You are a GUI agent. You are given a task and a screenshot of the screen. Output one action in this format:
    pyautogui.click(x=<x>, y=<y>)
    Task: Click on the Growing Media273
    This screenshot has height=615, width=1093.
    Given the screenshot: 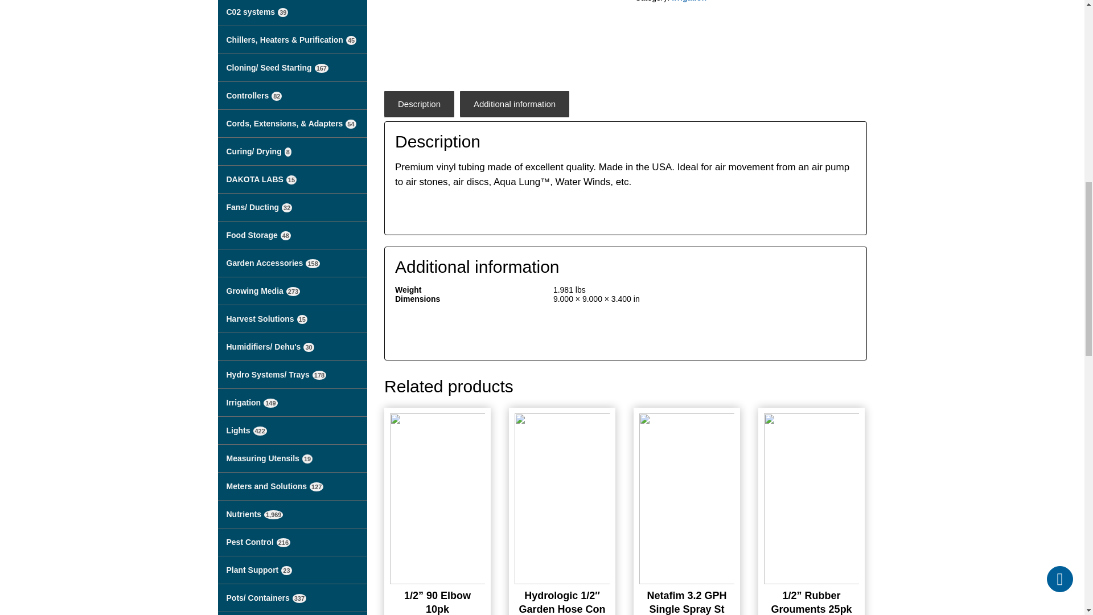 What is the action you would take?
    pyautogui.click(x=293, y=291)
    